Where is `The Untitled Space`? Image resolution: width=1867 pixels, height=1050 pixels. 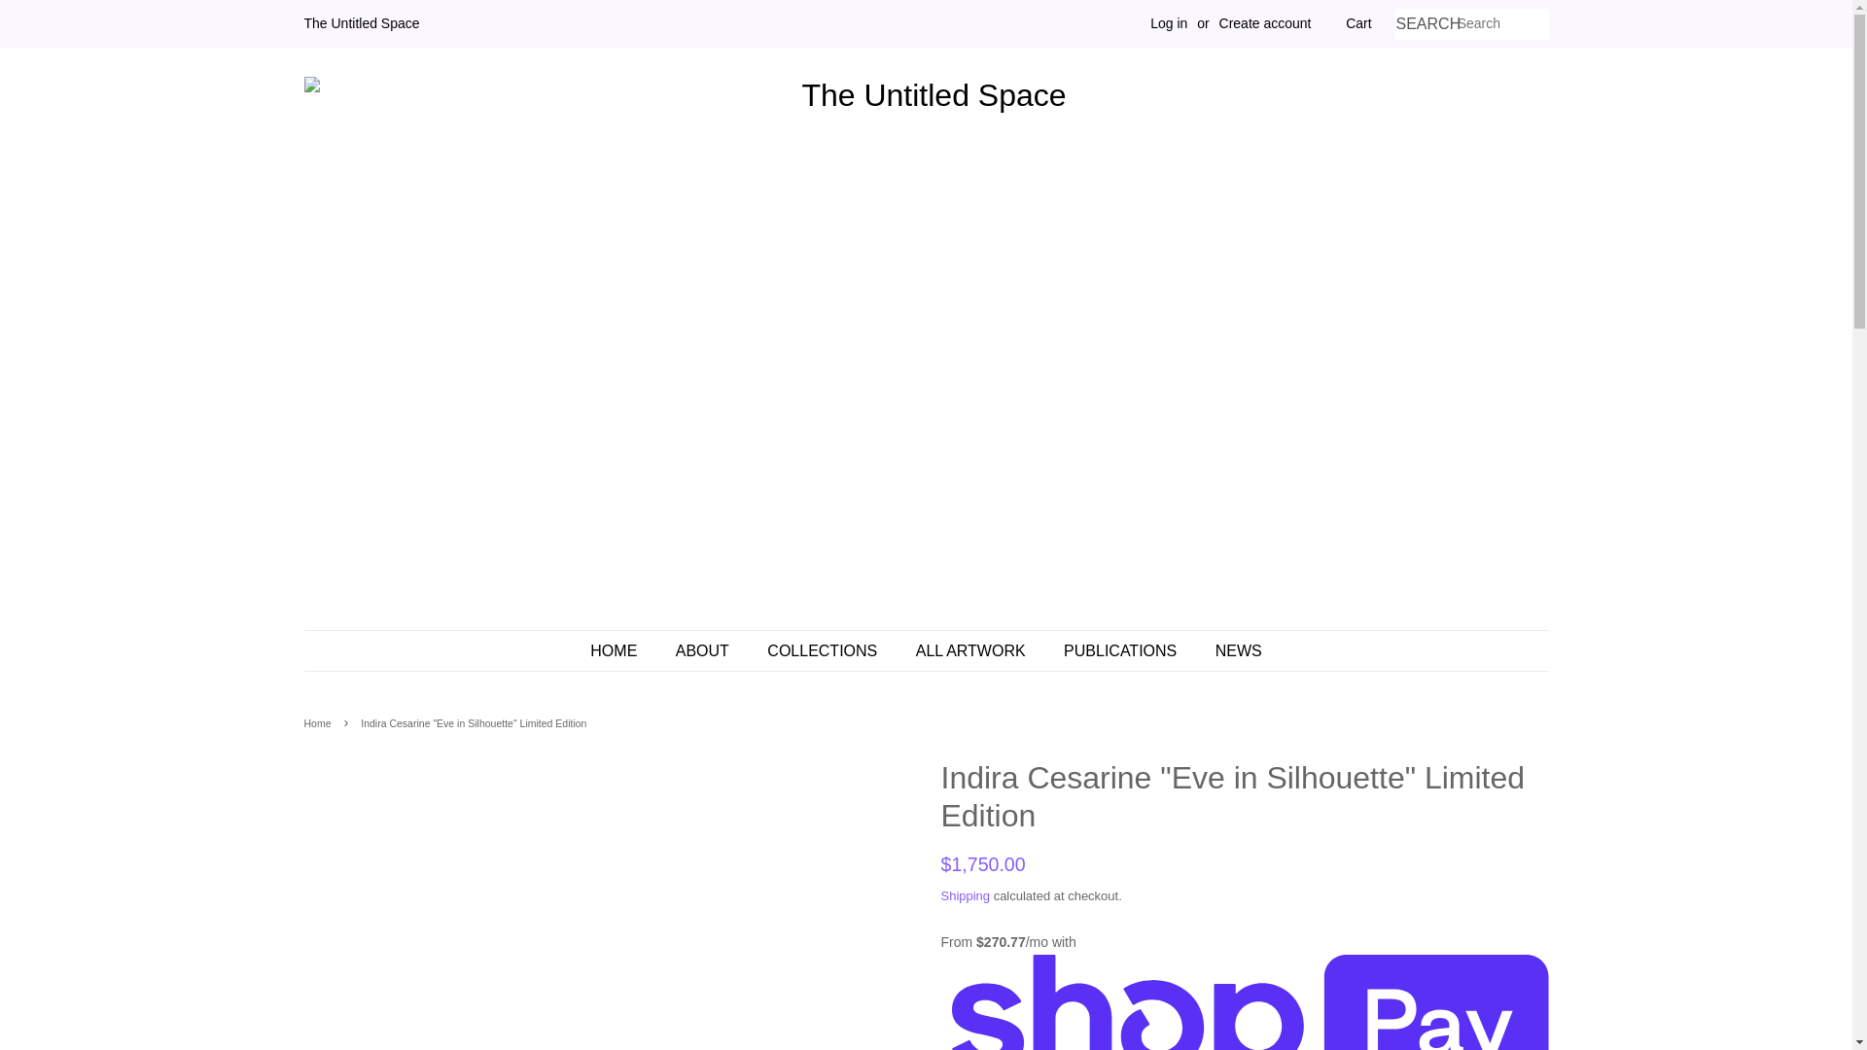 The Untitled Space is located at coordinates (360, 23).